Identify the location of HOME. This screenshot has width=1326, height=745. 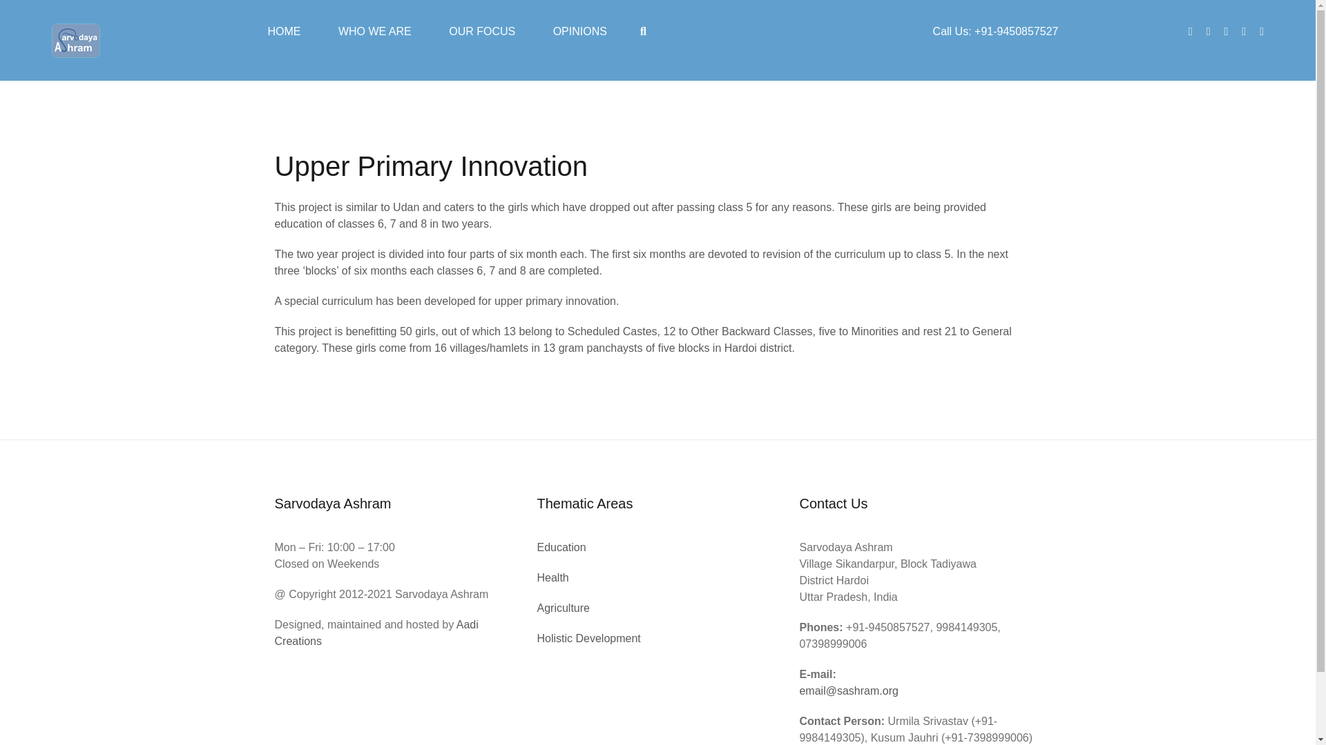
(284, 32).